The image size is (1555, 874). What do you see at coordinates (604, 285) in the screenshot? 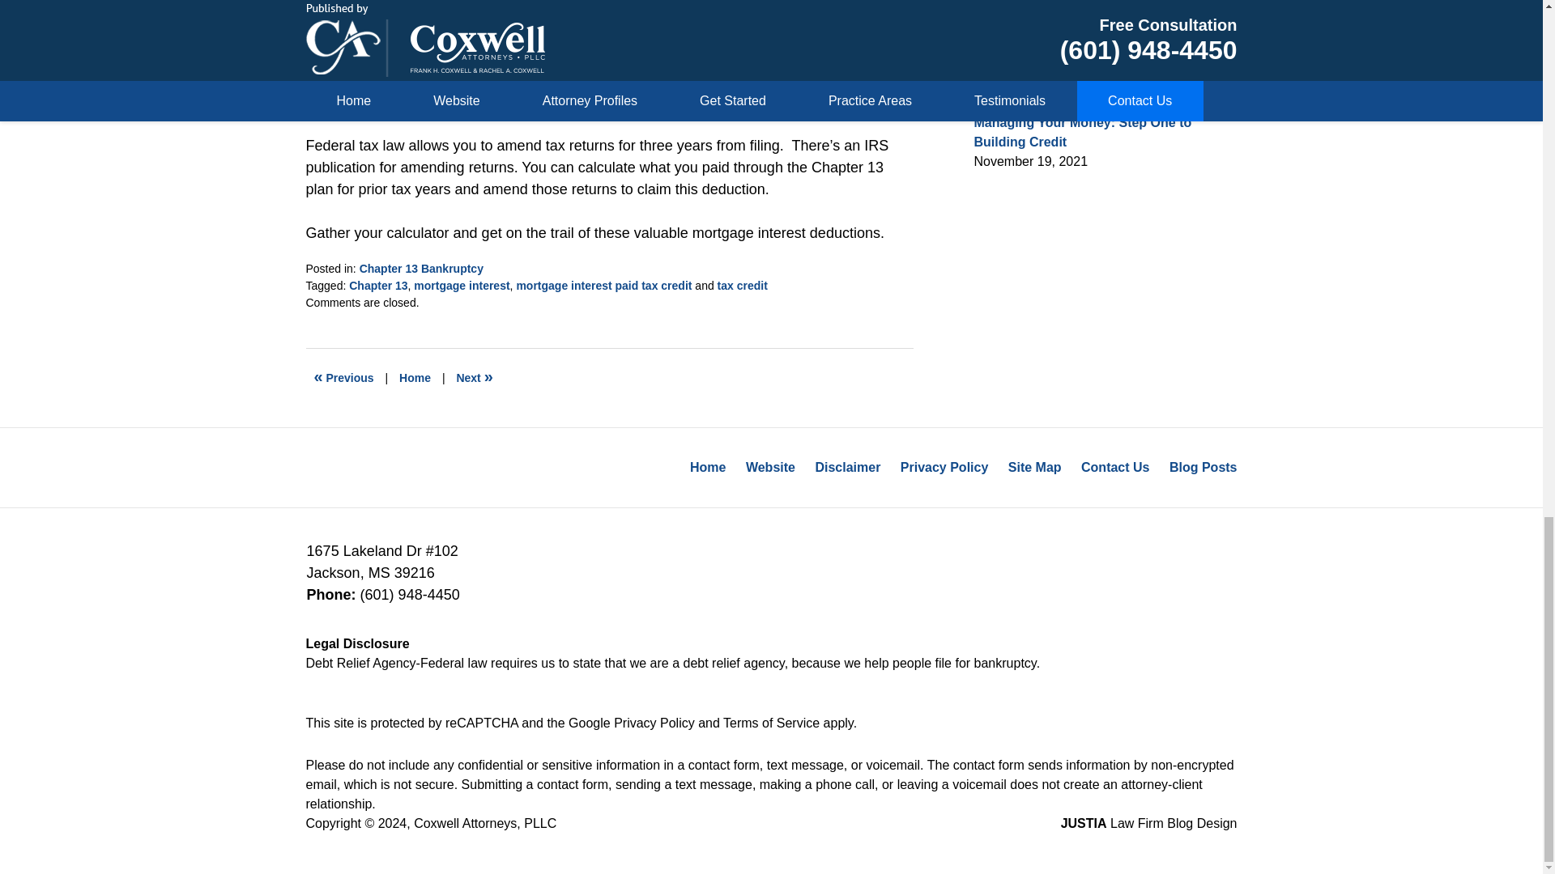
I see `View all posts tagged with mortgage interest paid tax credit` at bounding box center [604, 285].